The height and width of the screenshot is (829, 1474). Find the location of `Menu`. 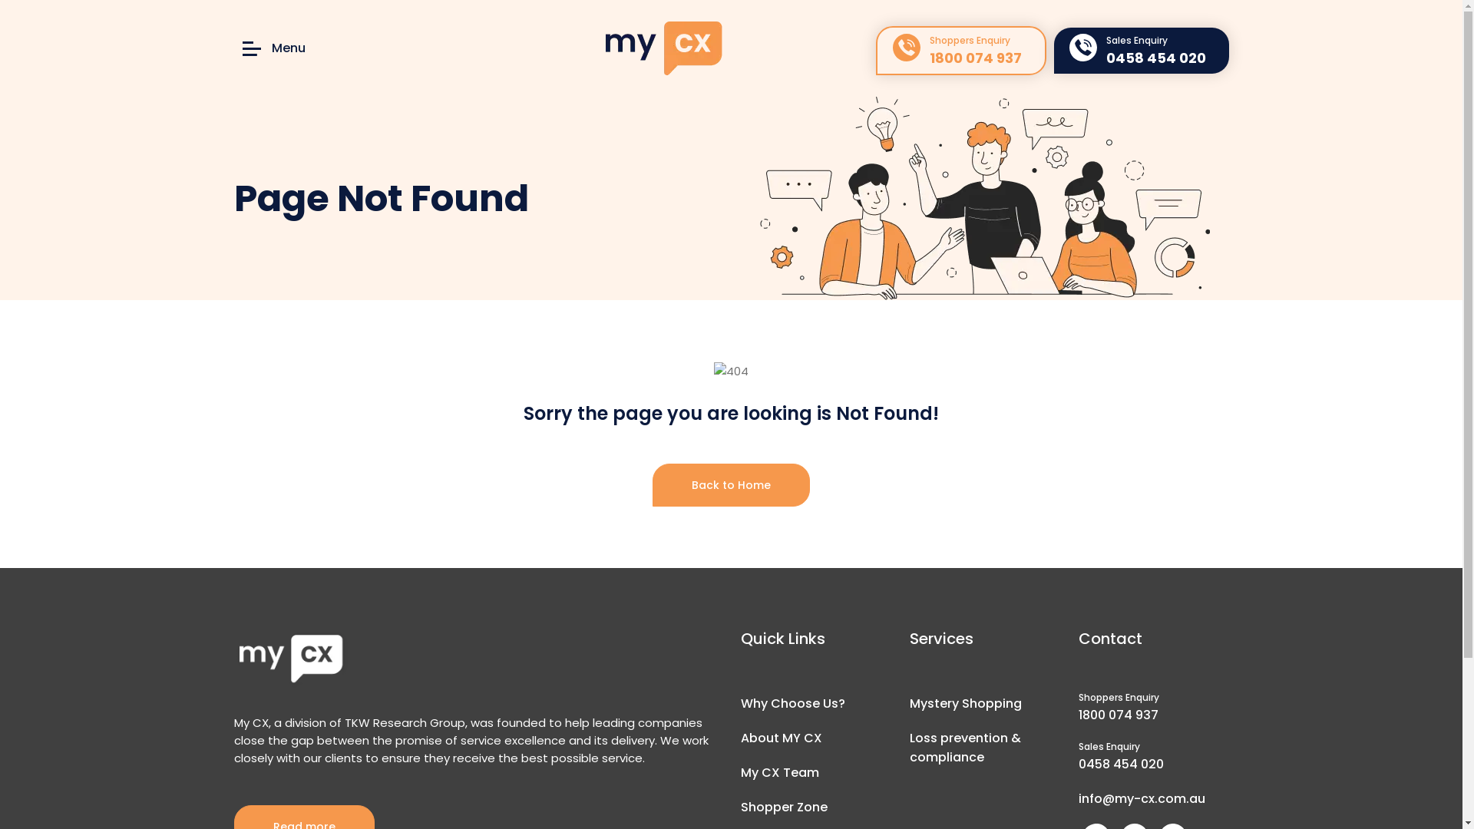

Menu is located at coordinates (273, 48).